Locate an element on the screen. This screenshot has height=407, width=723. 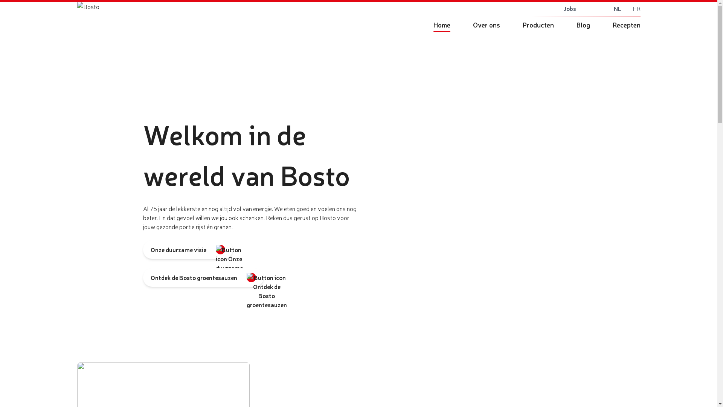
facebook is located at coordinates (500, 8).